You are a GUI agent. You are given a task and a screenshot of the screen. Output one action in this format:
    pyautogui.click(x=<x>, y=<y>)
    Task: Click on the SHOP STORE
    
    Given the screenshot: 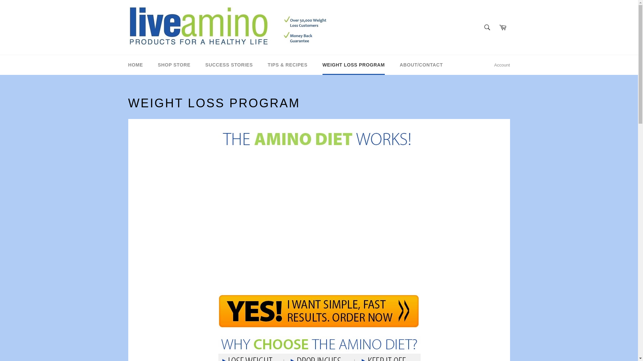 What is the action you would take?
    pyautogui.click(x=174, y=65)
    